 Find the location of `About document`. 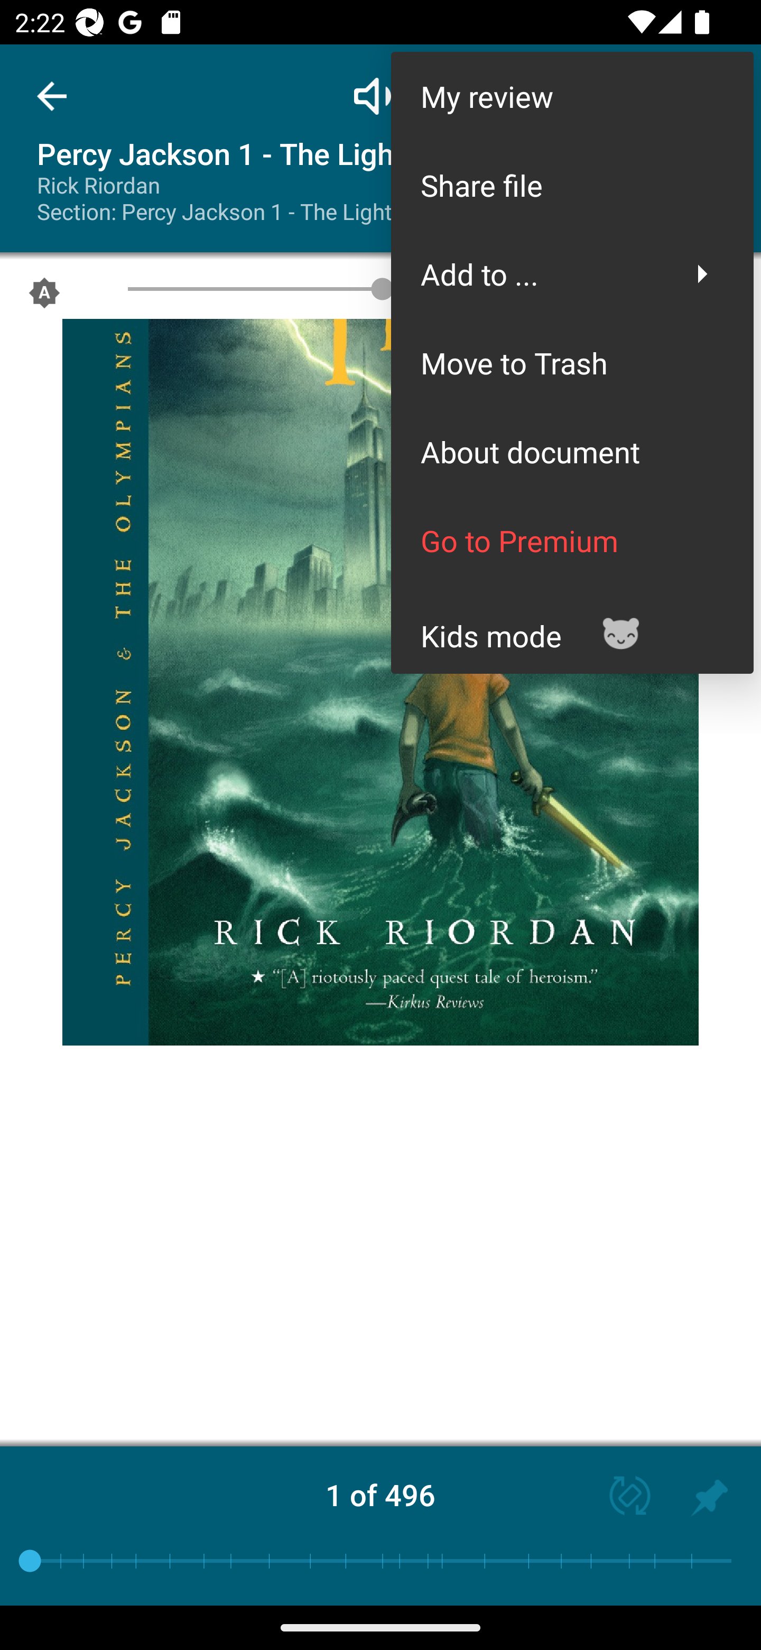

About document is located at coordinates (572, 452).